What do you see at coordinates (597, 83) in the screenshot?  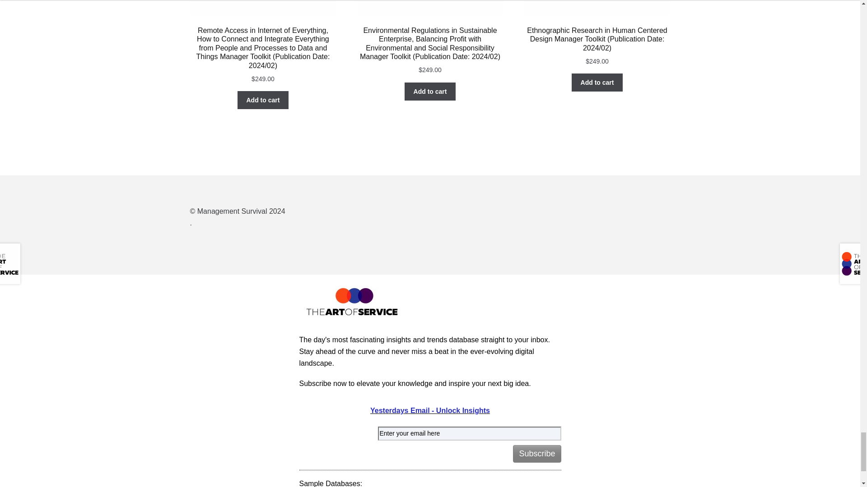 I see `Add to cart` at bounding box center [597, 83].